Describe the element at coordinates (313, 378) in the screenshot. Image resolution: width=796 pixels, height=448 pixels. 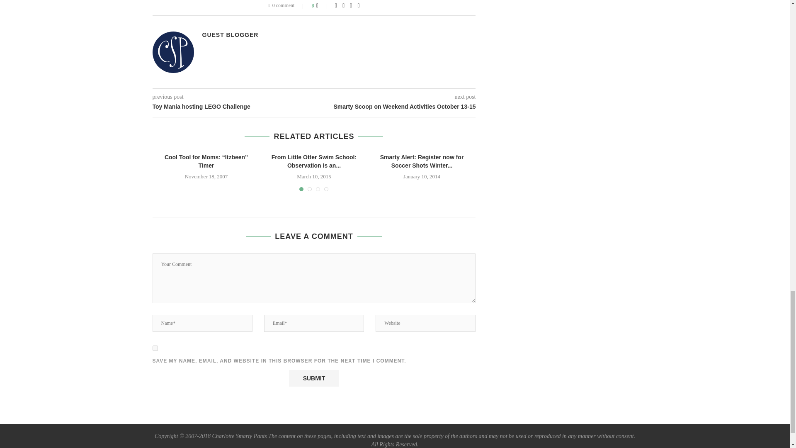
I see `Submit` at that location.